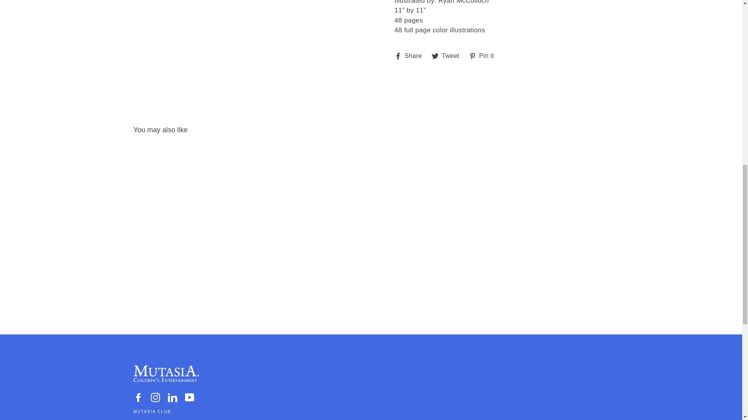  What do you see at coordinates (172, 397) in the screenshot?
I see `mutasianentertainment on LinkedIn` at bounding box center [172, 397].